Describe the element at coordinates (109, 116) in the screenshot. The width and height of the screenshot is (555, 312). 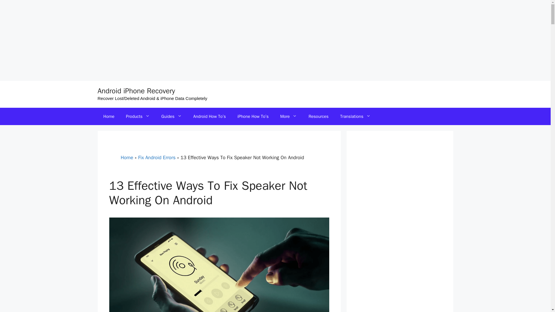
I see `Home` at that location.